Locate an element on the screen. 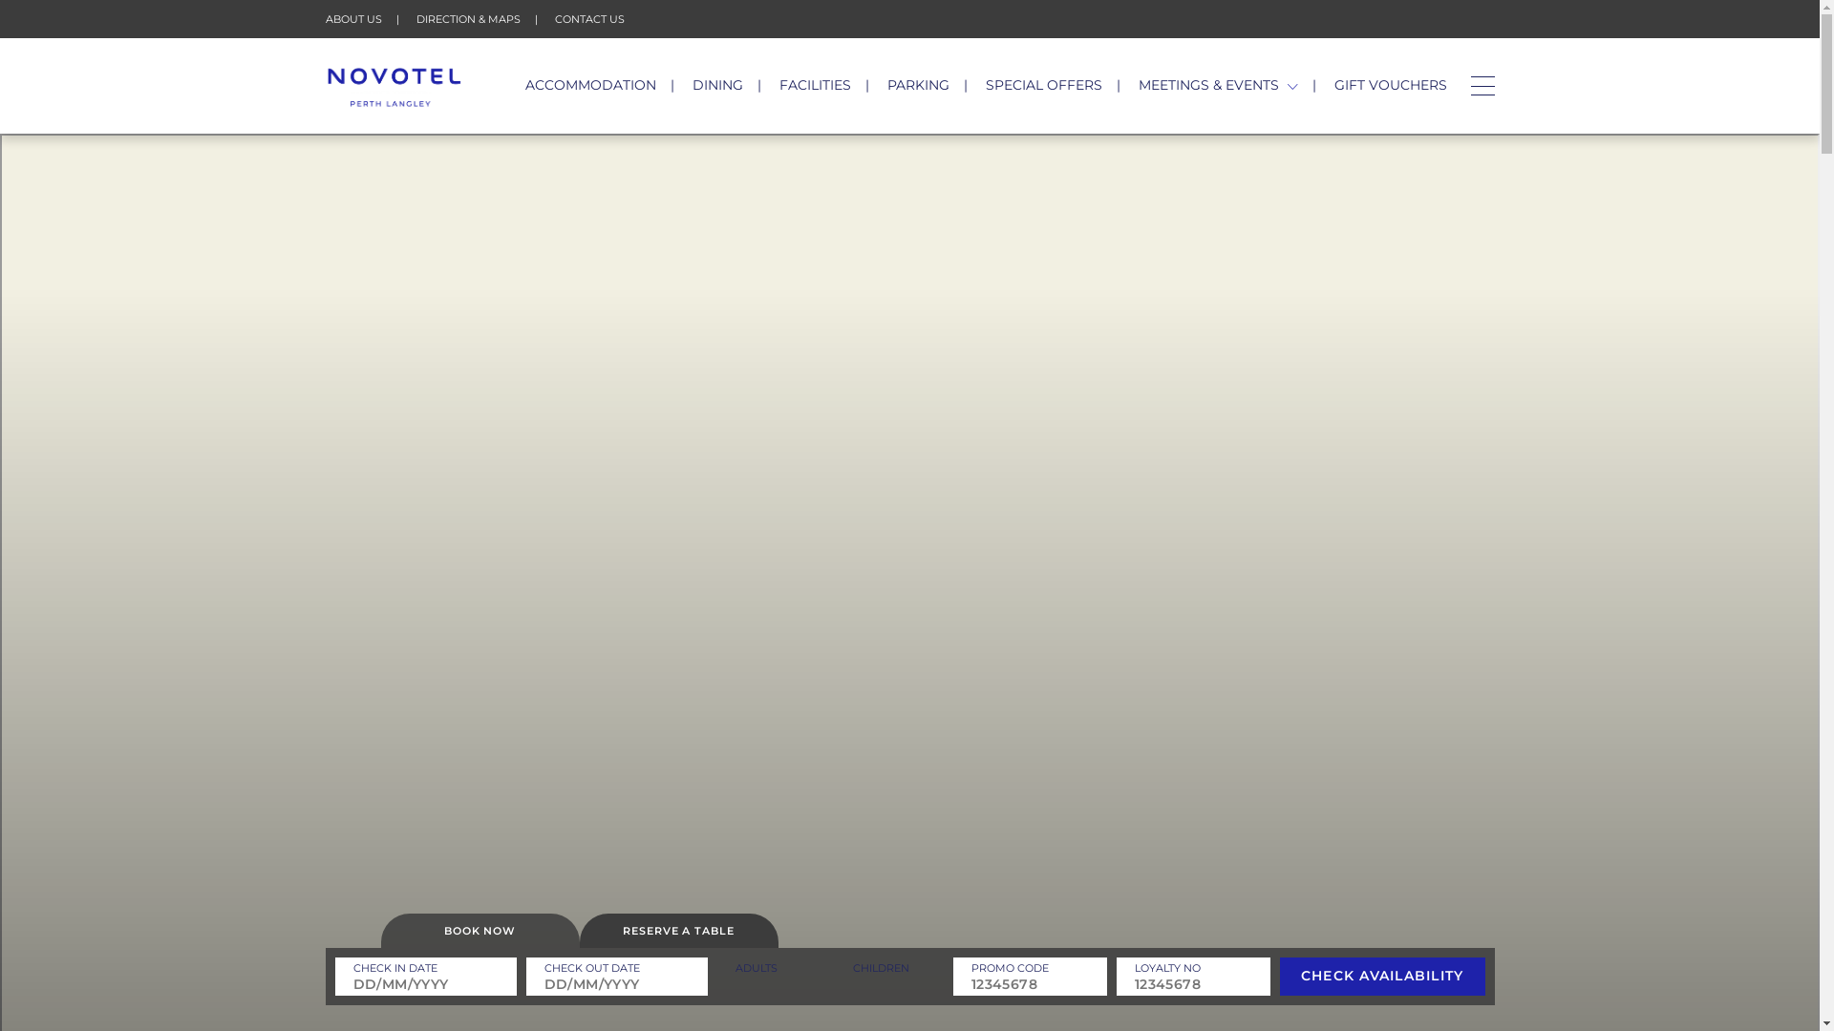  MEETINGS & EVENTS is located at coordinates (1219, 85).